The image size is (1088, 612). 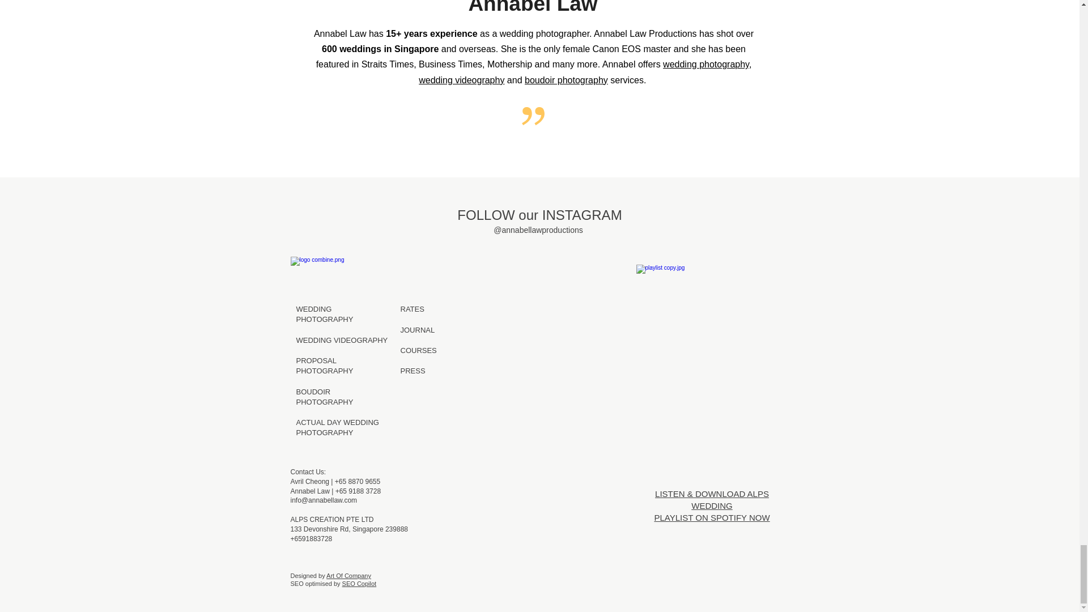 I want to click on ACTUAL DAY WEDDING PHOTOGRAPHY, so click(x=324, y=397).